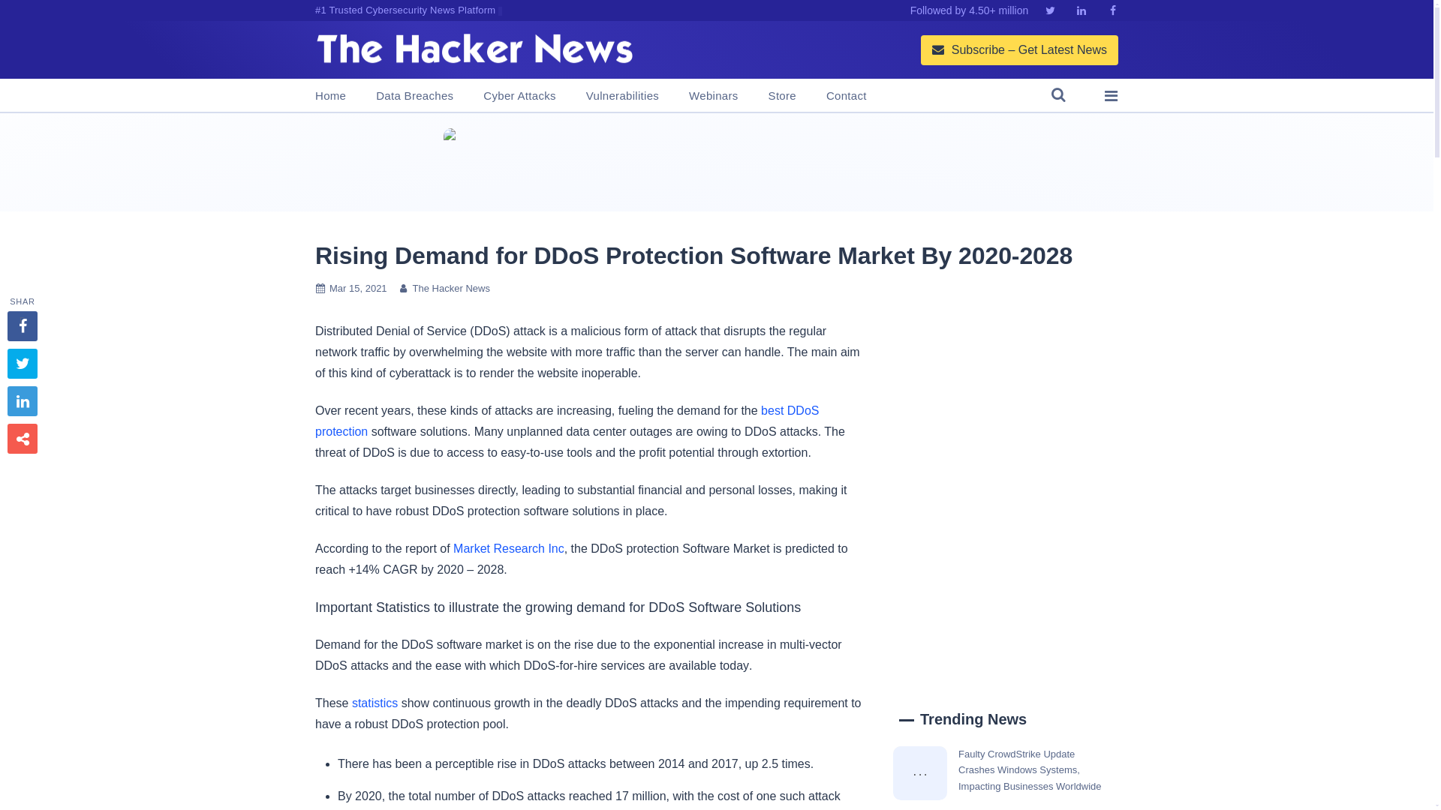  What do you see at coordinates (509, 547) in the screenshot?
I see `Market Research Inc` at bounding box center [509, 547].